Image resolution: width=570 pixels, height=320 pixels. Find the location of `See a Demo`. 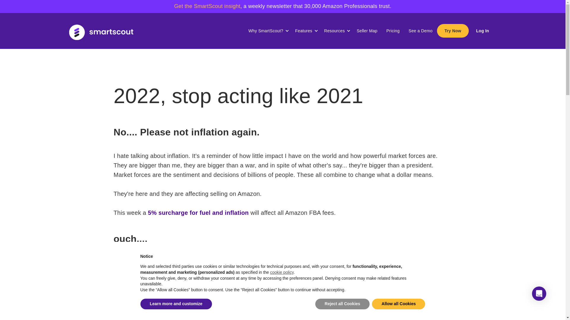

See a Demo is located at coordinates (420, 31).